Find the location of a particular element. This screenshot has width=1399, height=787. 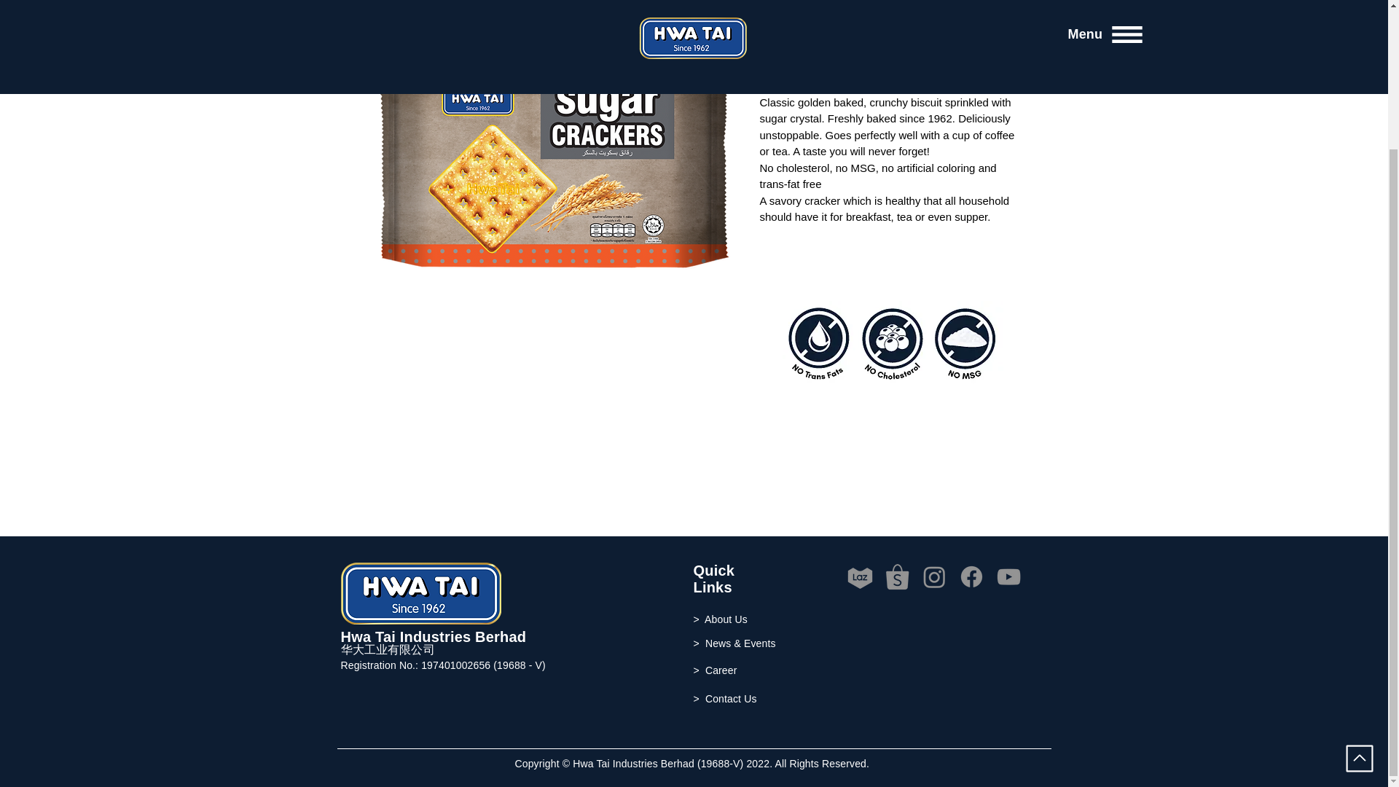

DESCRIPTION is located at coordinates (889, 73).